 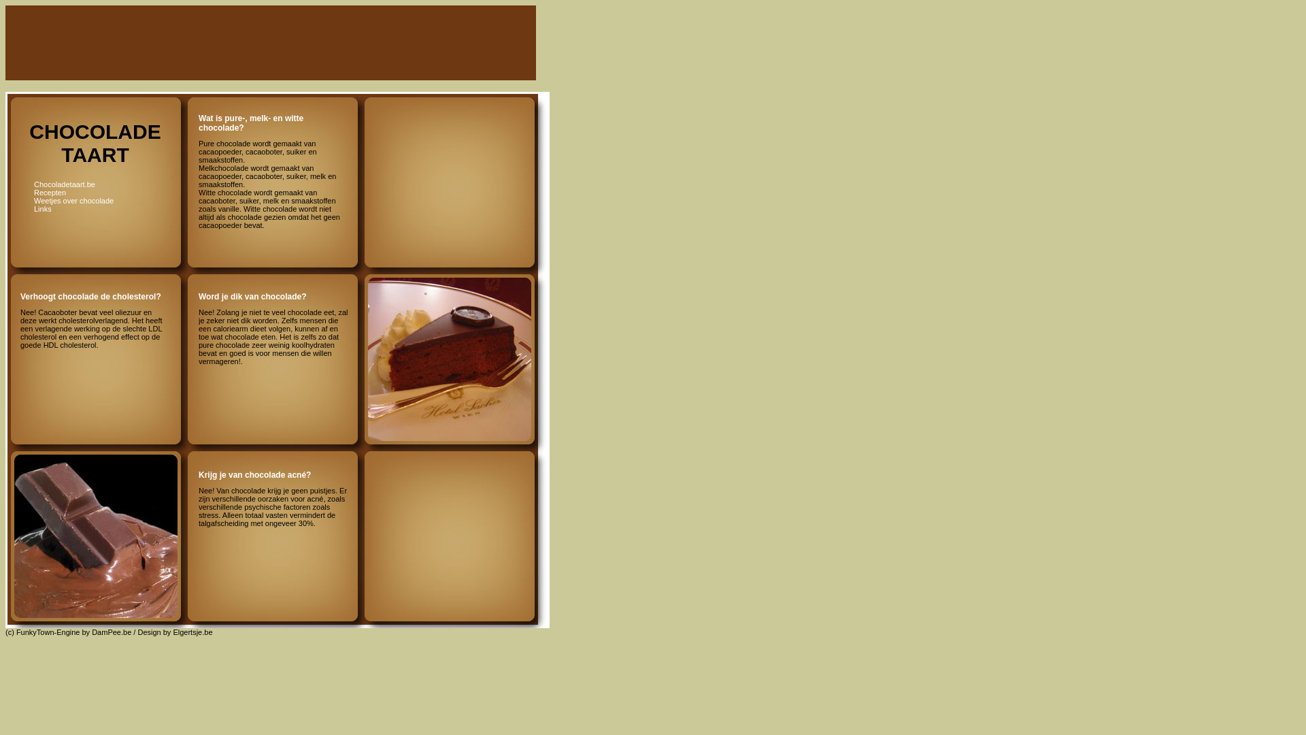 What do you see at coordinates (73, 201) in the screenshot?
I see `Weetjes over chocolade` at bounding box center [73, 201].